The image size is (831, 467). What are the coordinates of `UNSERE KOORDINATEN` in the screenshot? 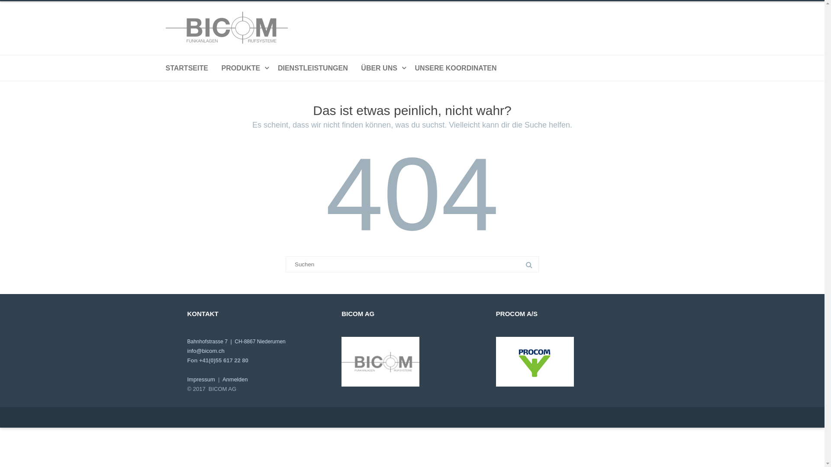 It's located at (456, 68).